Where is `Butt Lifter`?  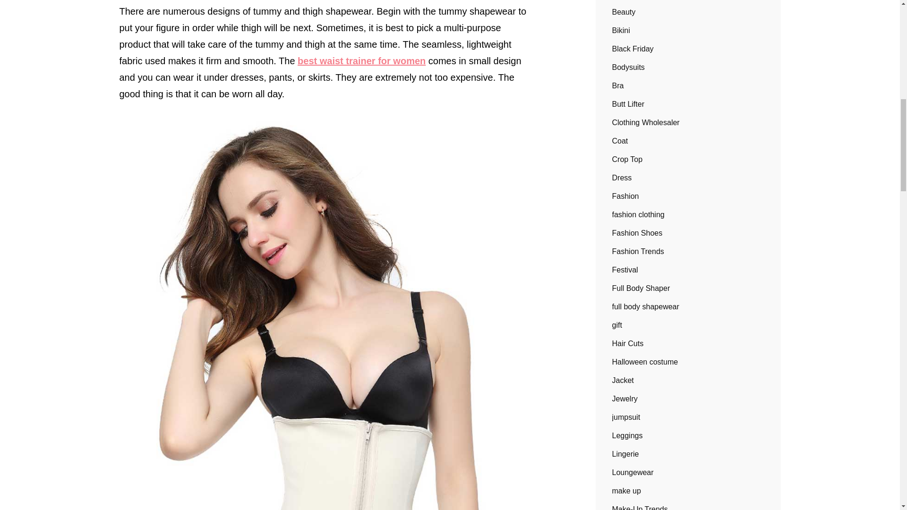
Butt Lifter is located at coordinates (628, 104).